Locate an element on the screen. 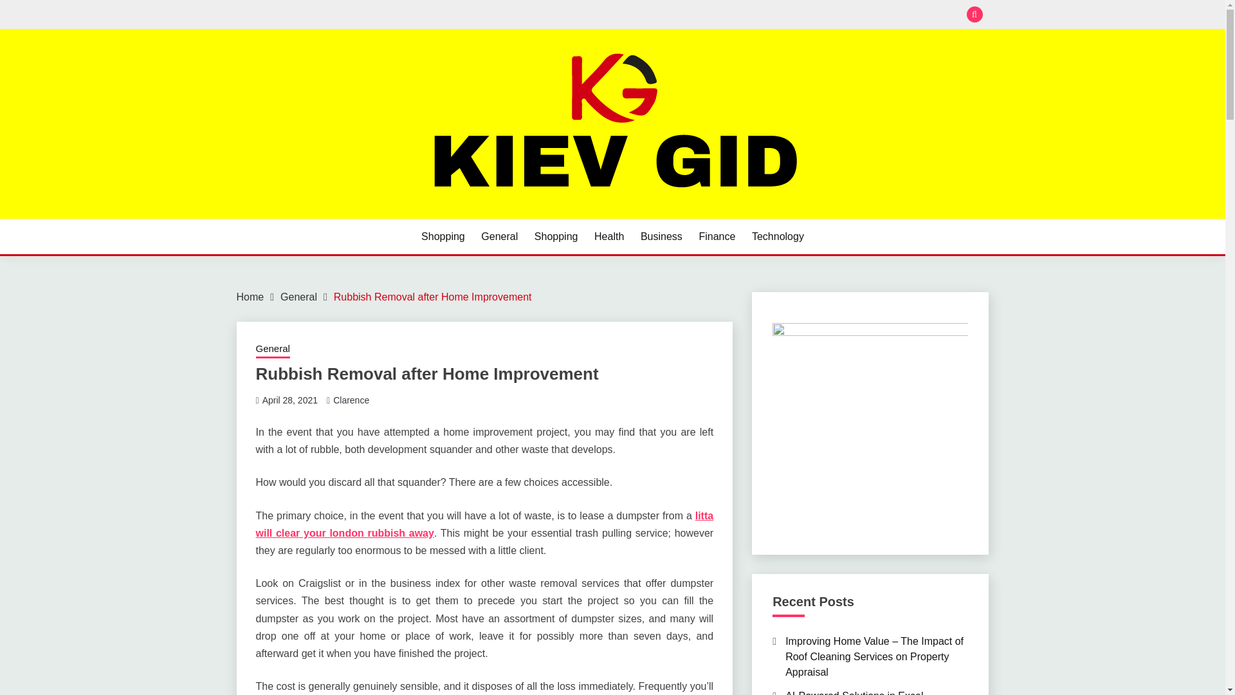 The height and width of the screenshot is (695, 1235). Shopping is located at coordinates (556, 237).